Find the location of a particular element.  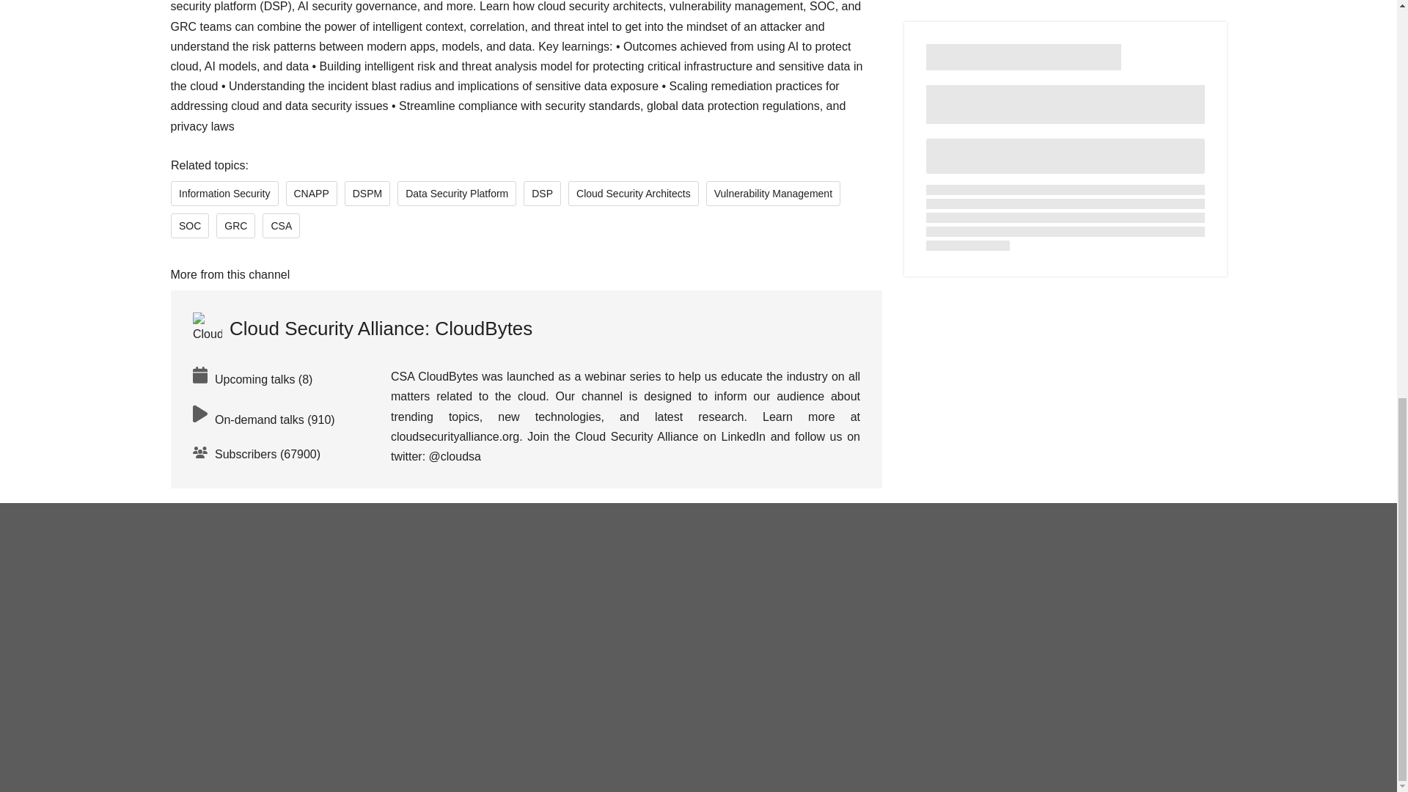

Data Security Platform is located at coordinates (456, 194).